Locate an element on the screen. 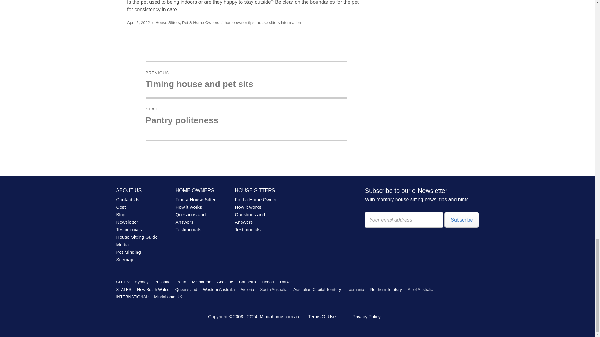  home owner tips is located at coordinates (239, 22).